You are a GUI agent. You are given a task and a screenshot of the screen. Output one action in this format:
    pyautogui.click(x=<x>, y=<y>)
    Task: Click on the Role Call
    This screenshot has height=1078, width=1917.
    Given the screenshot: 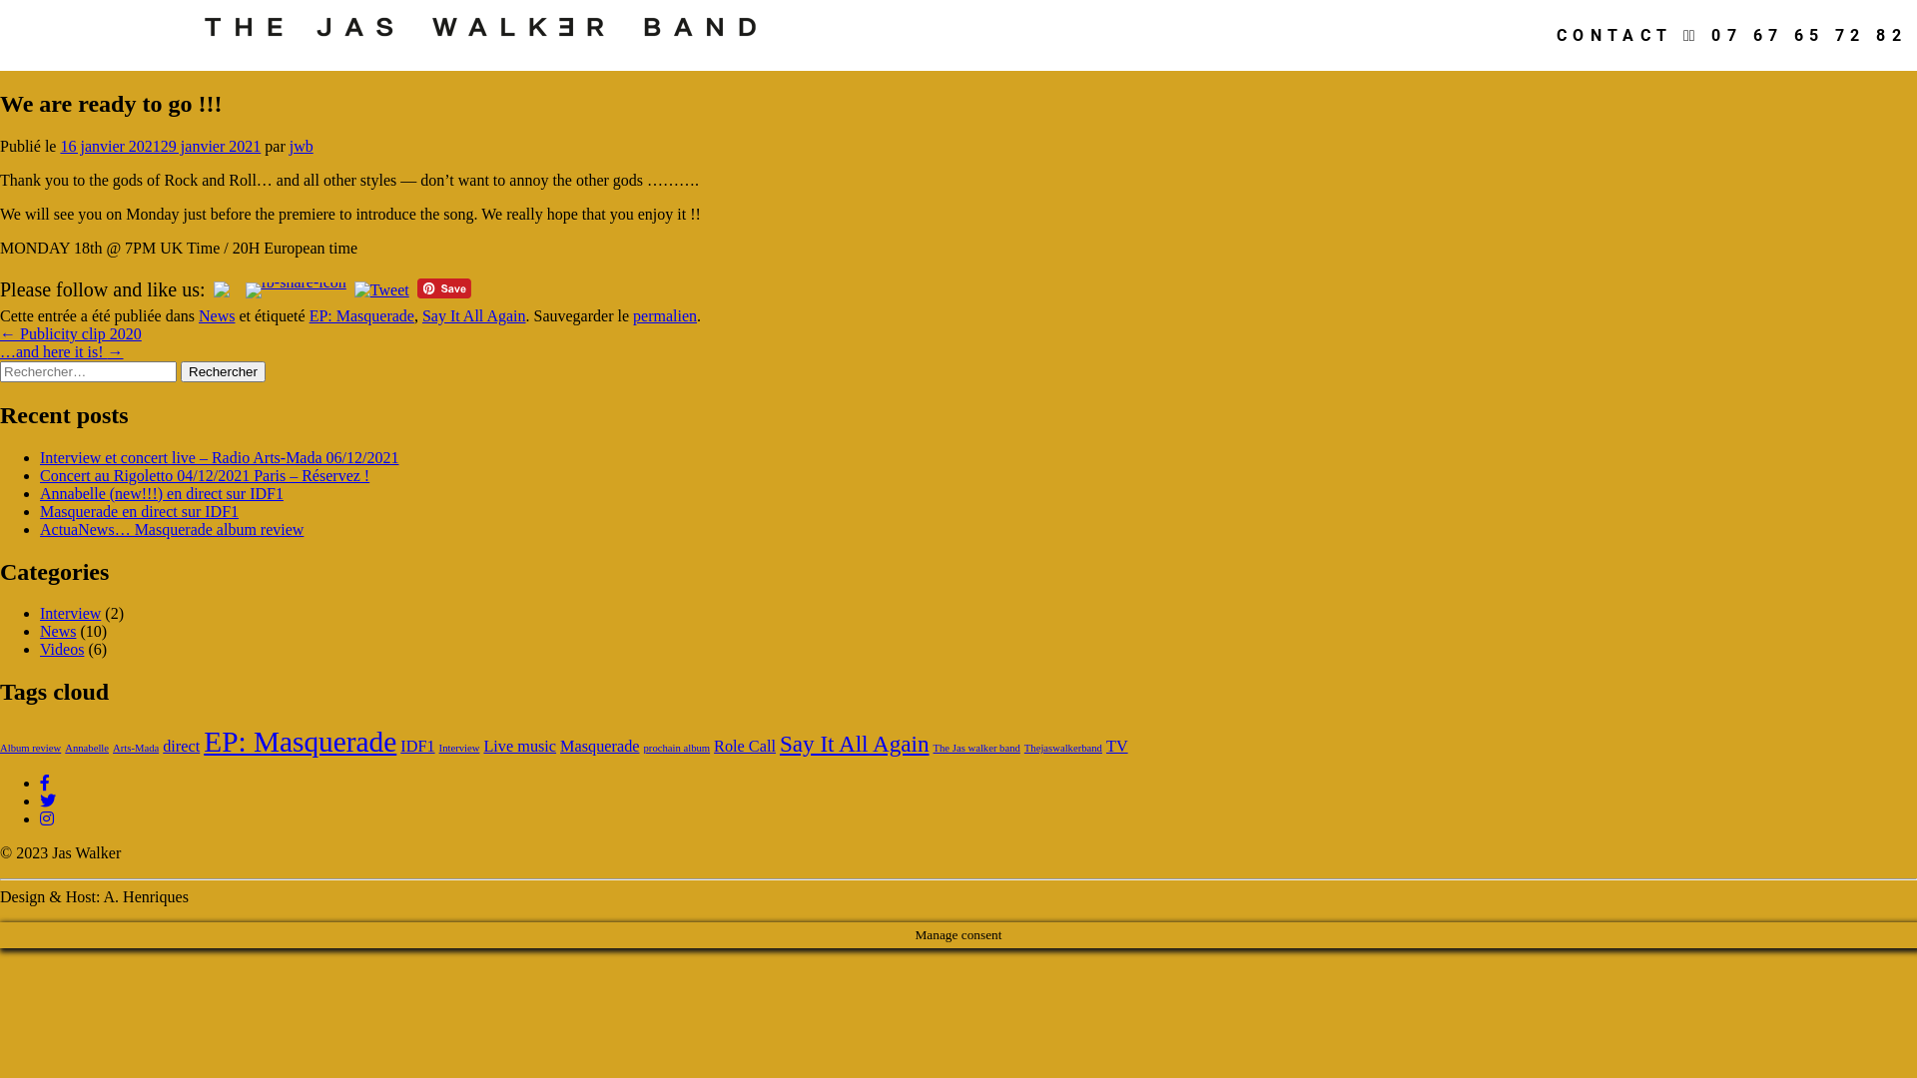 What is the action you would take?
    pyautogui.click(x=745, y=747)
    